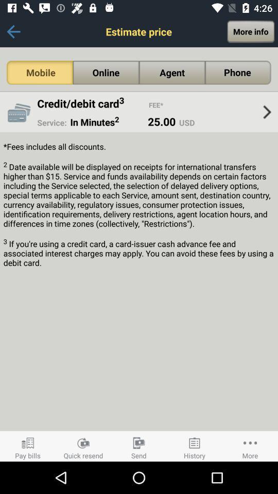 The height and width of the screenshot is (494, 278). Describe the element at coordinates (251, 31) in the screenshot. I see `select the item above phone` at that location.